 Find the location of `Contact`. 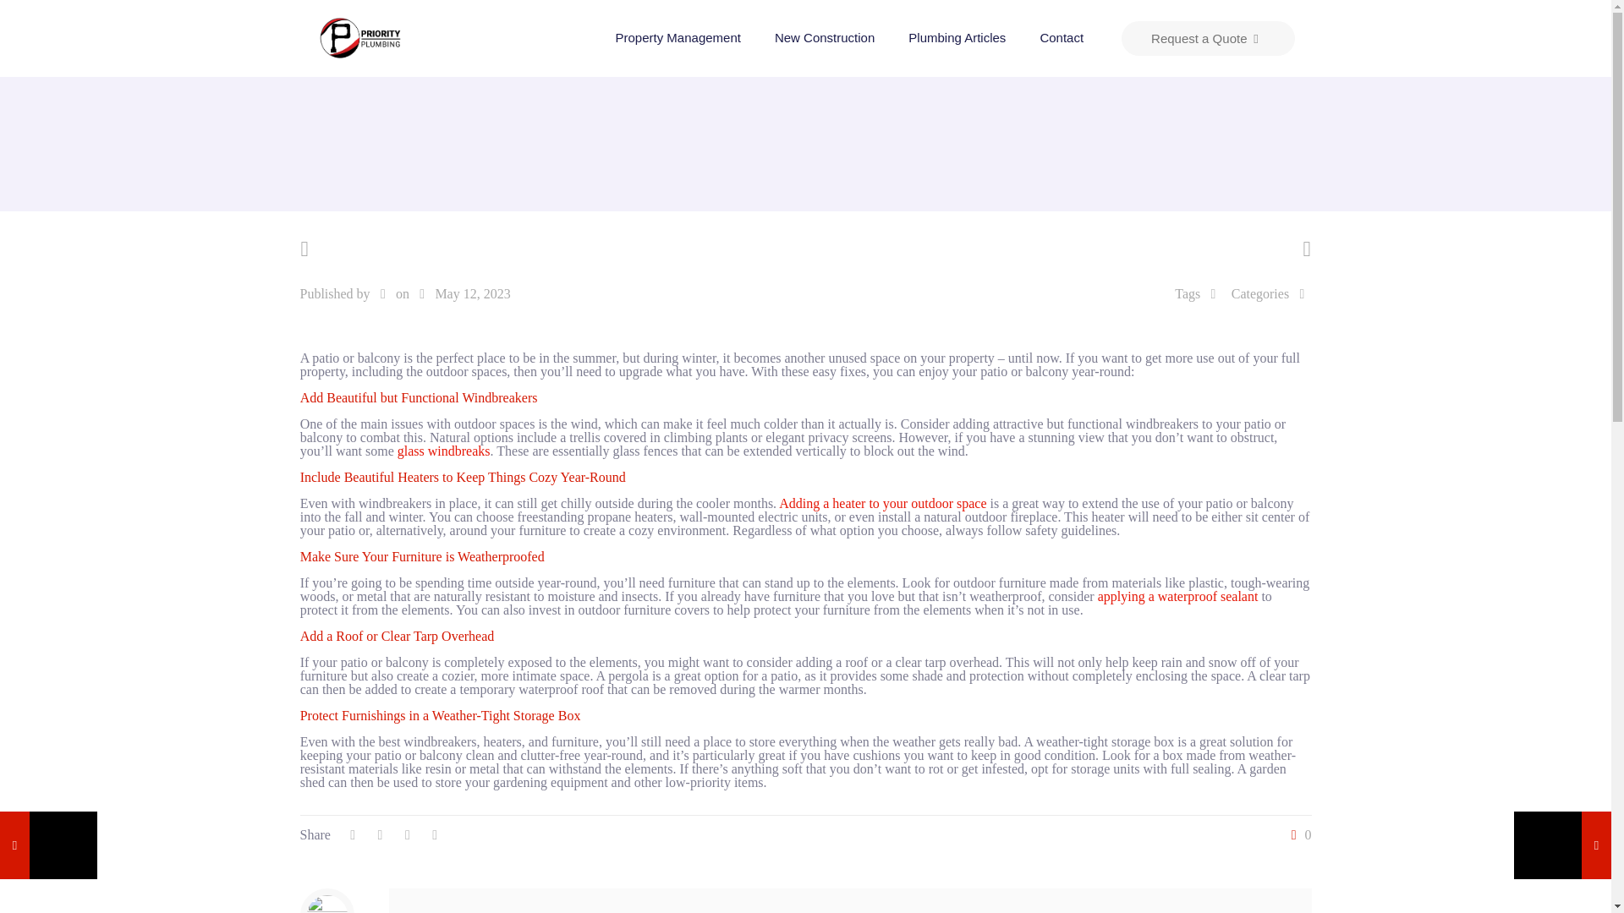

Contact is located at coordinates (1062, 37).